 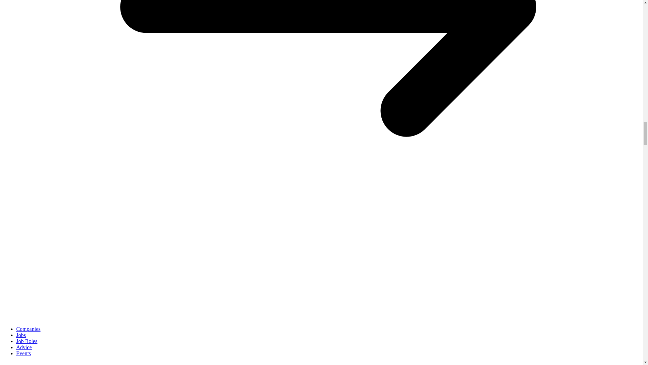 What do you see at coordinates (24, 353) in the screenshot?
I see `Events` at bounding box center [24, 353].